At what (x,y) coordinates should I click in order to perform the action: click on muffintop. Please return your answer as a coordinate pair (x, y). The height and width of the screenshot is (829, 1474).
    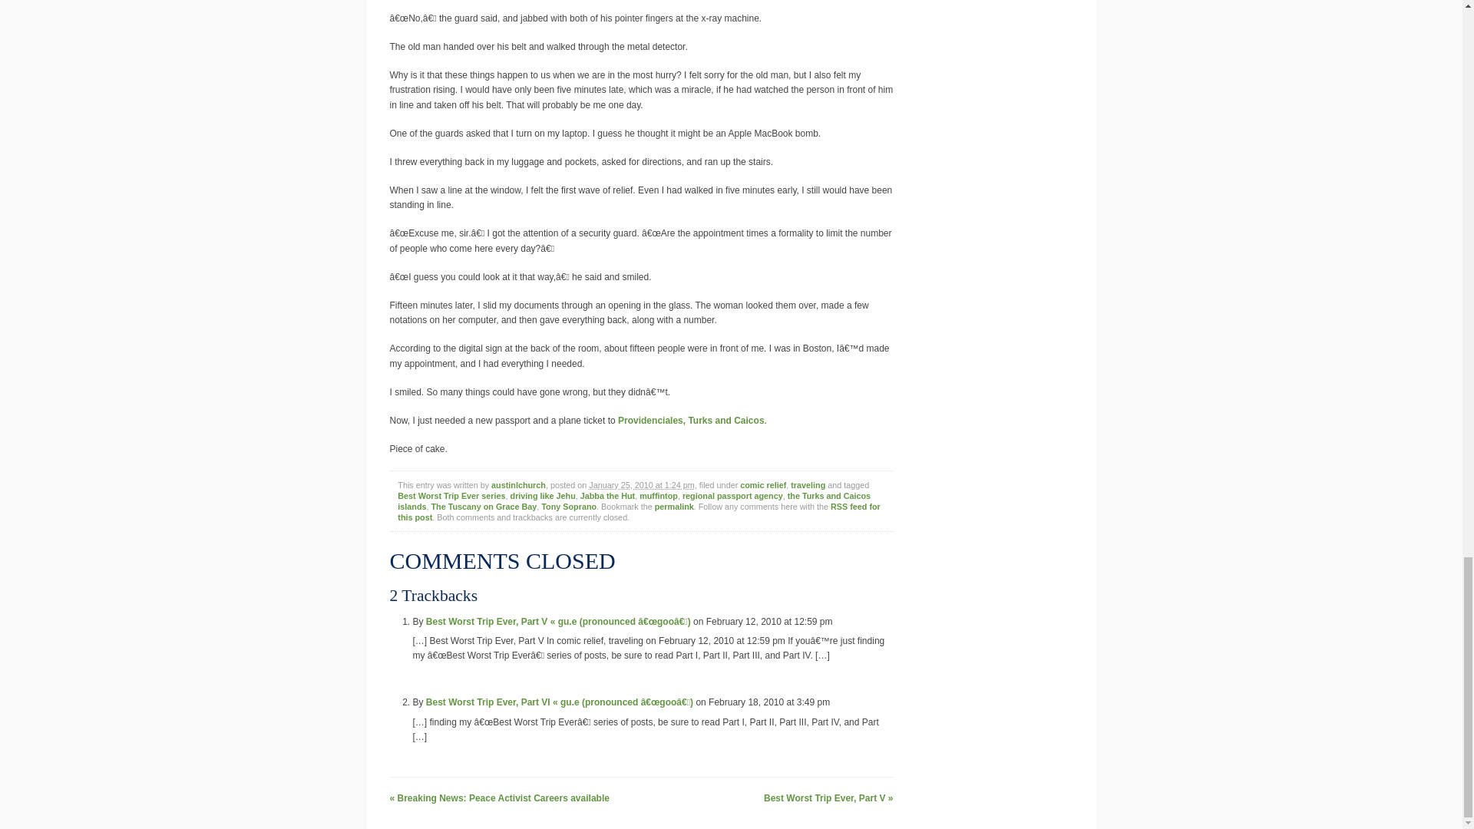
    Looking at the image, I should click on (659, 496).